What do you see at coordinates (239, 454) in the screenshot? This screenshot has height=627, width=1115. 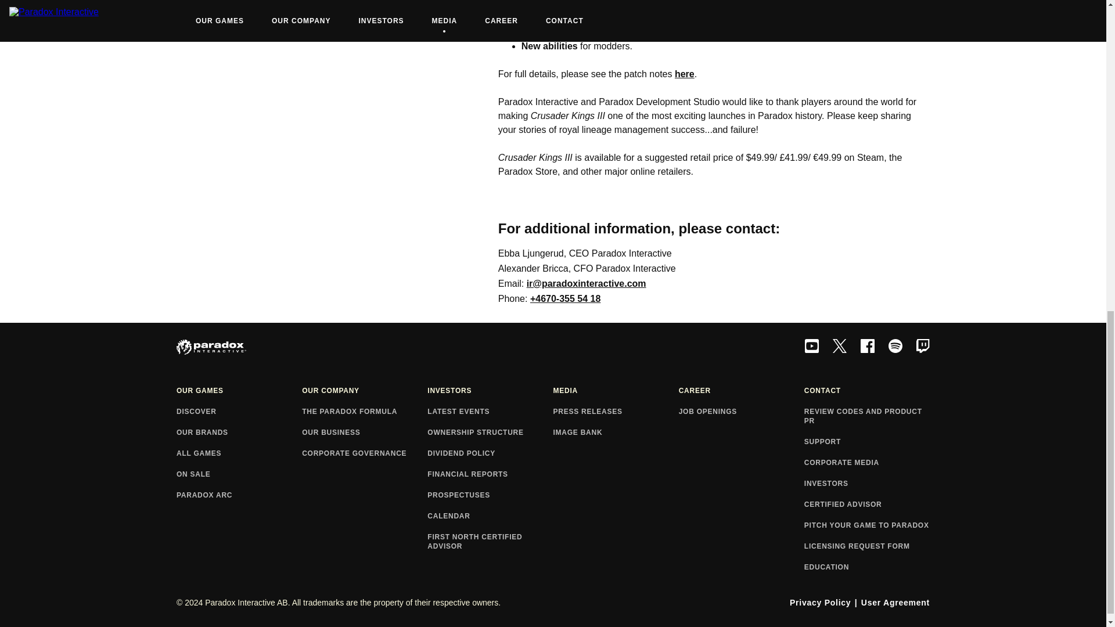 I see `ALL GAMES` at bounding box center [239, 454].